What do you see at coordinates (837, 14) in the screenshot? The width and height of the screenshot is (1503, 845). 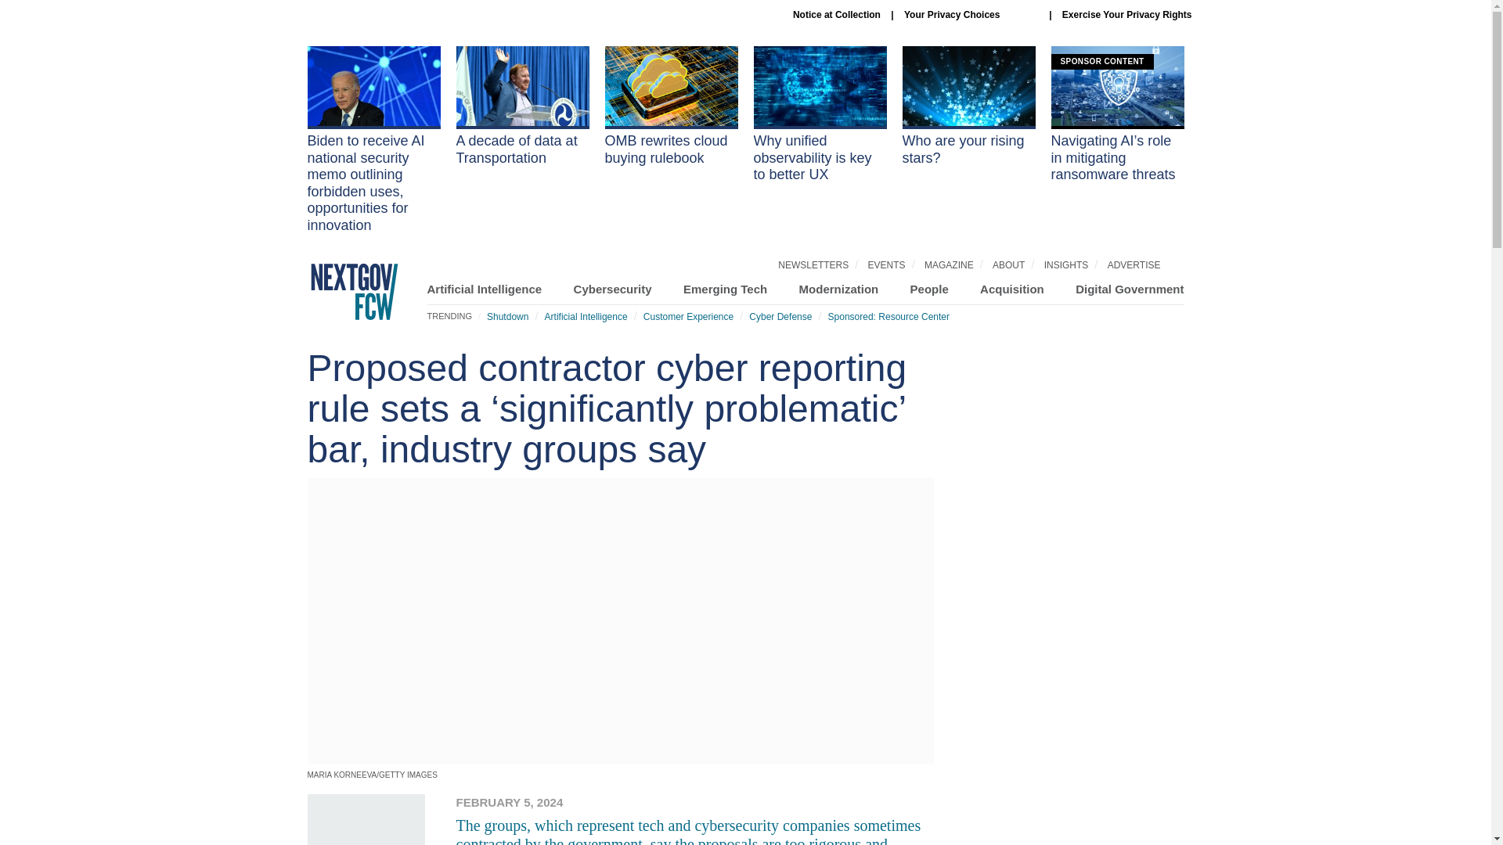 I see `Notice at Collection` at bounding box center [837, 14].